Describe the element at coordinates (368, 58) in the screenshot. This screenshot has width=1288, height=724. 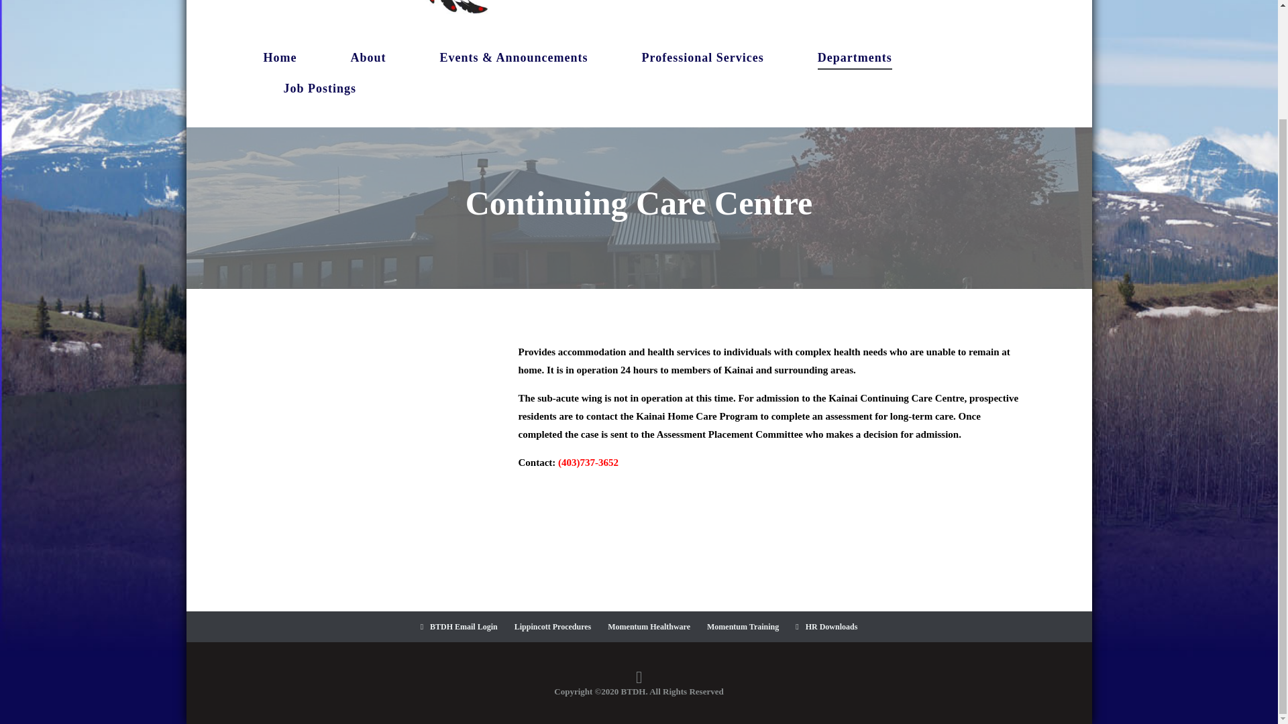
I see `About` at that location.